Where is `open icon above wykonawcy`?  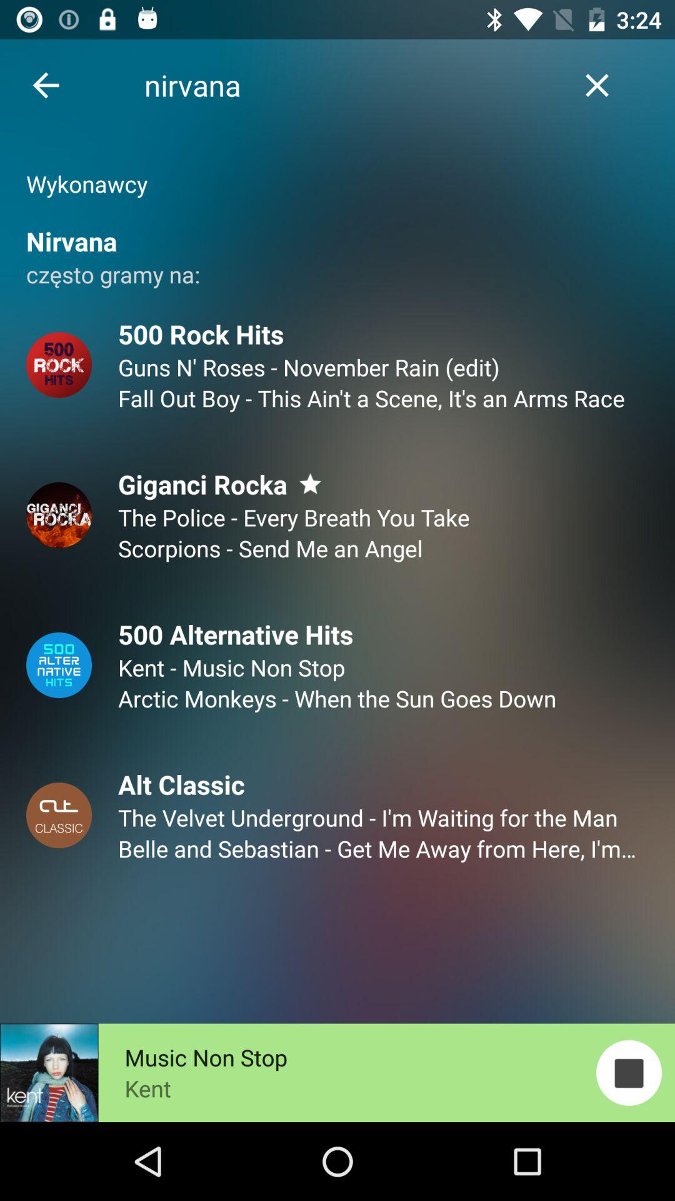
open icon above wykonawcy is located at coordinates (46, 85).